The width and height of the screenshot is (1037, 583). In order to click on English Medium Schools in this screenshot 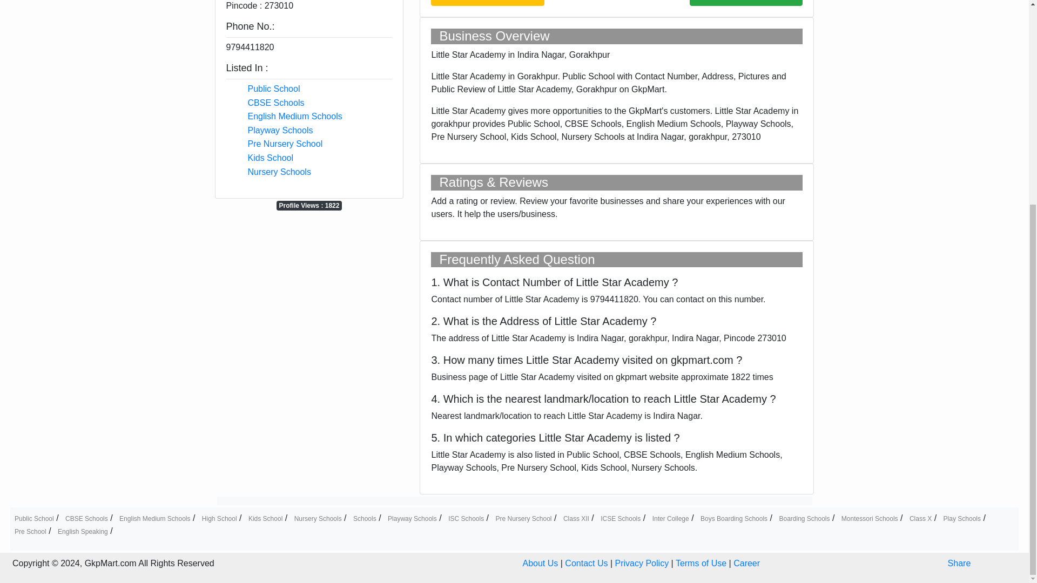, I will do `click(154, 518)`.